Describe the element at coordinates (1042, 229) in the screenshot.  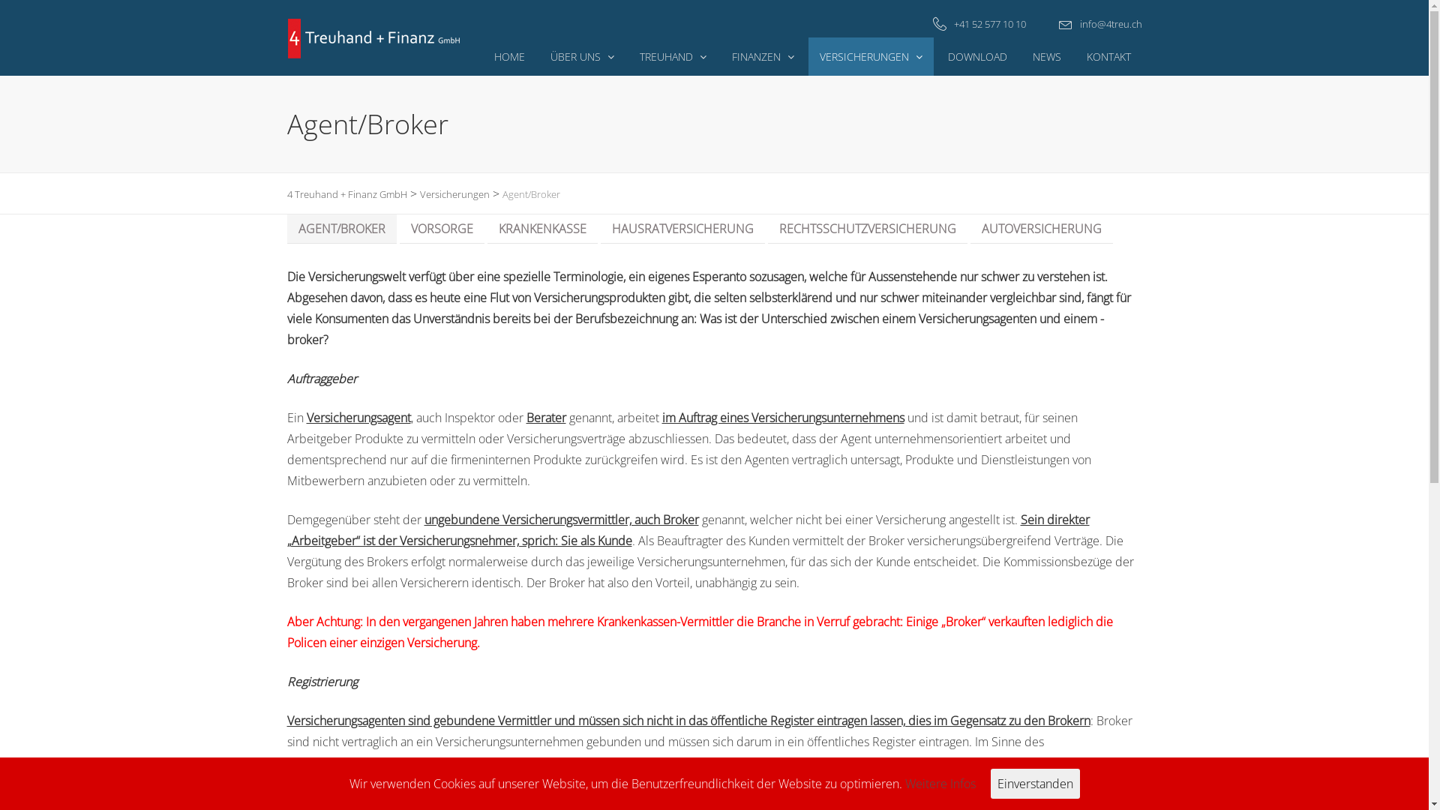
I see `AUTOVERSICHERUNG` at that location.